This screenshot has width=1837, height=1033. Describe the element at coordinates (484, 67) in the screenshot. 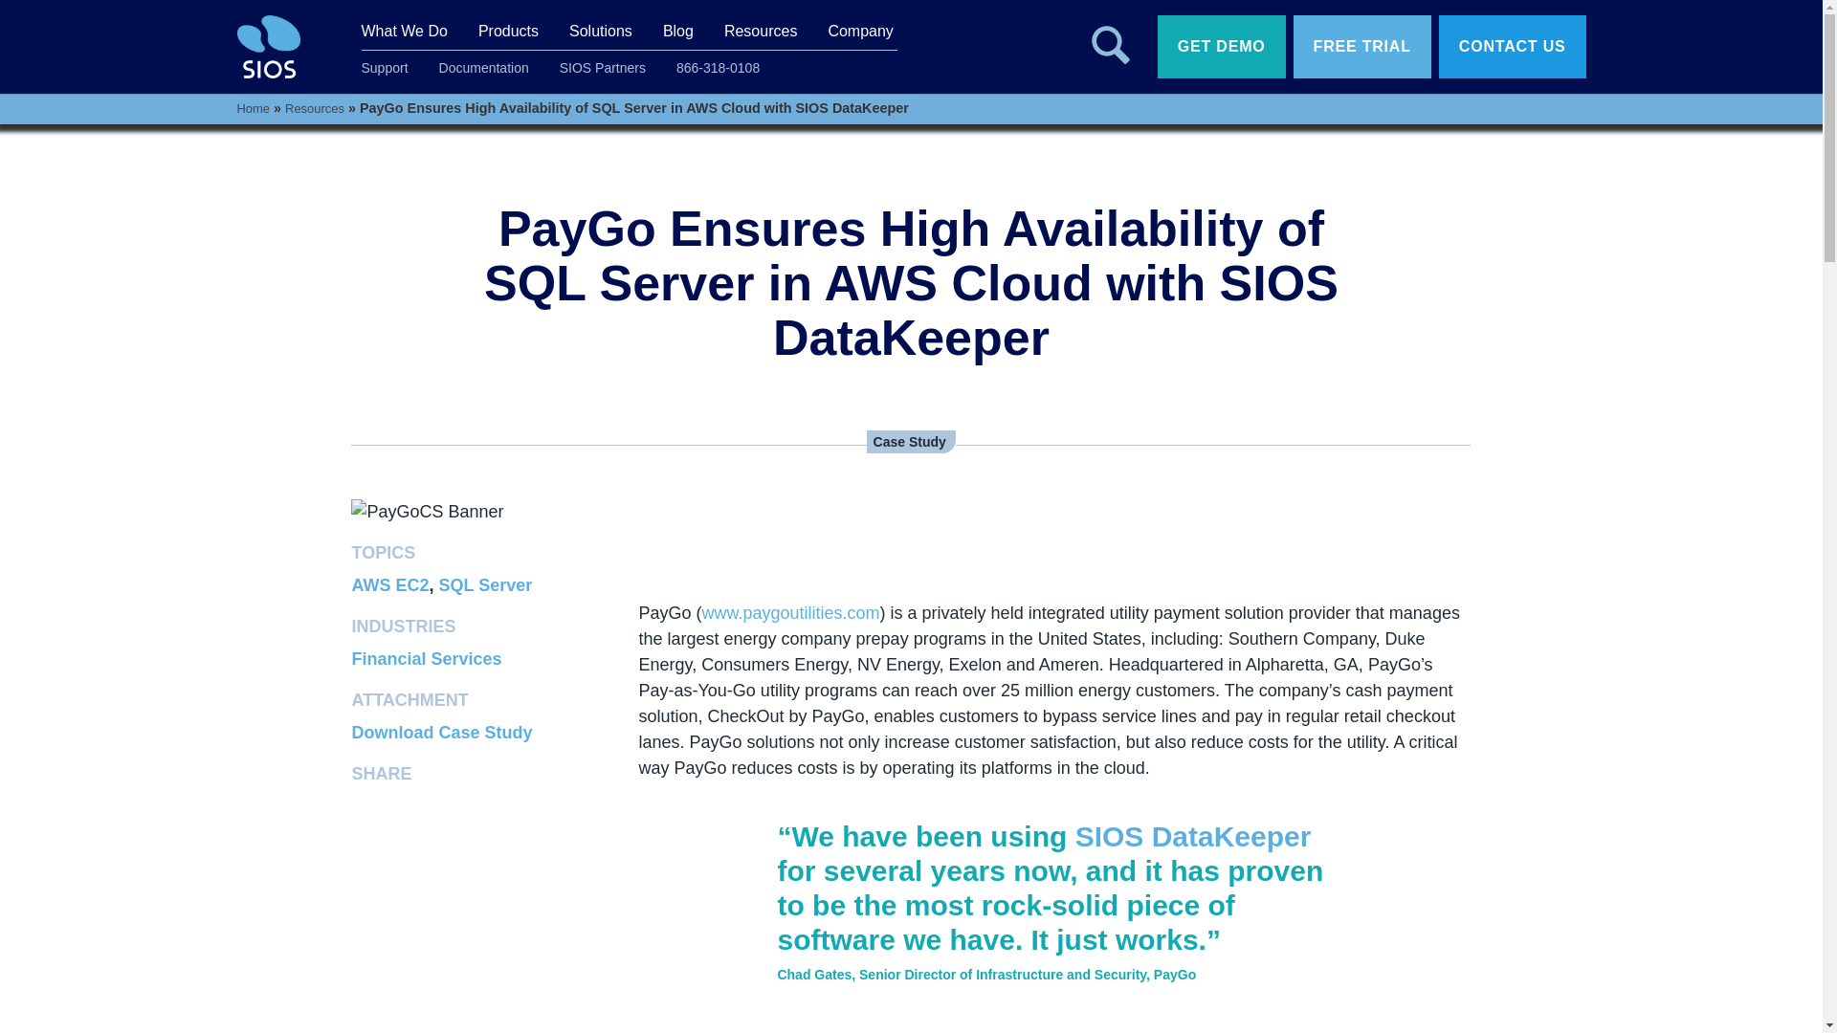

I see `Documentation` at that location.